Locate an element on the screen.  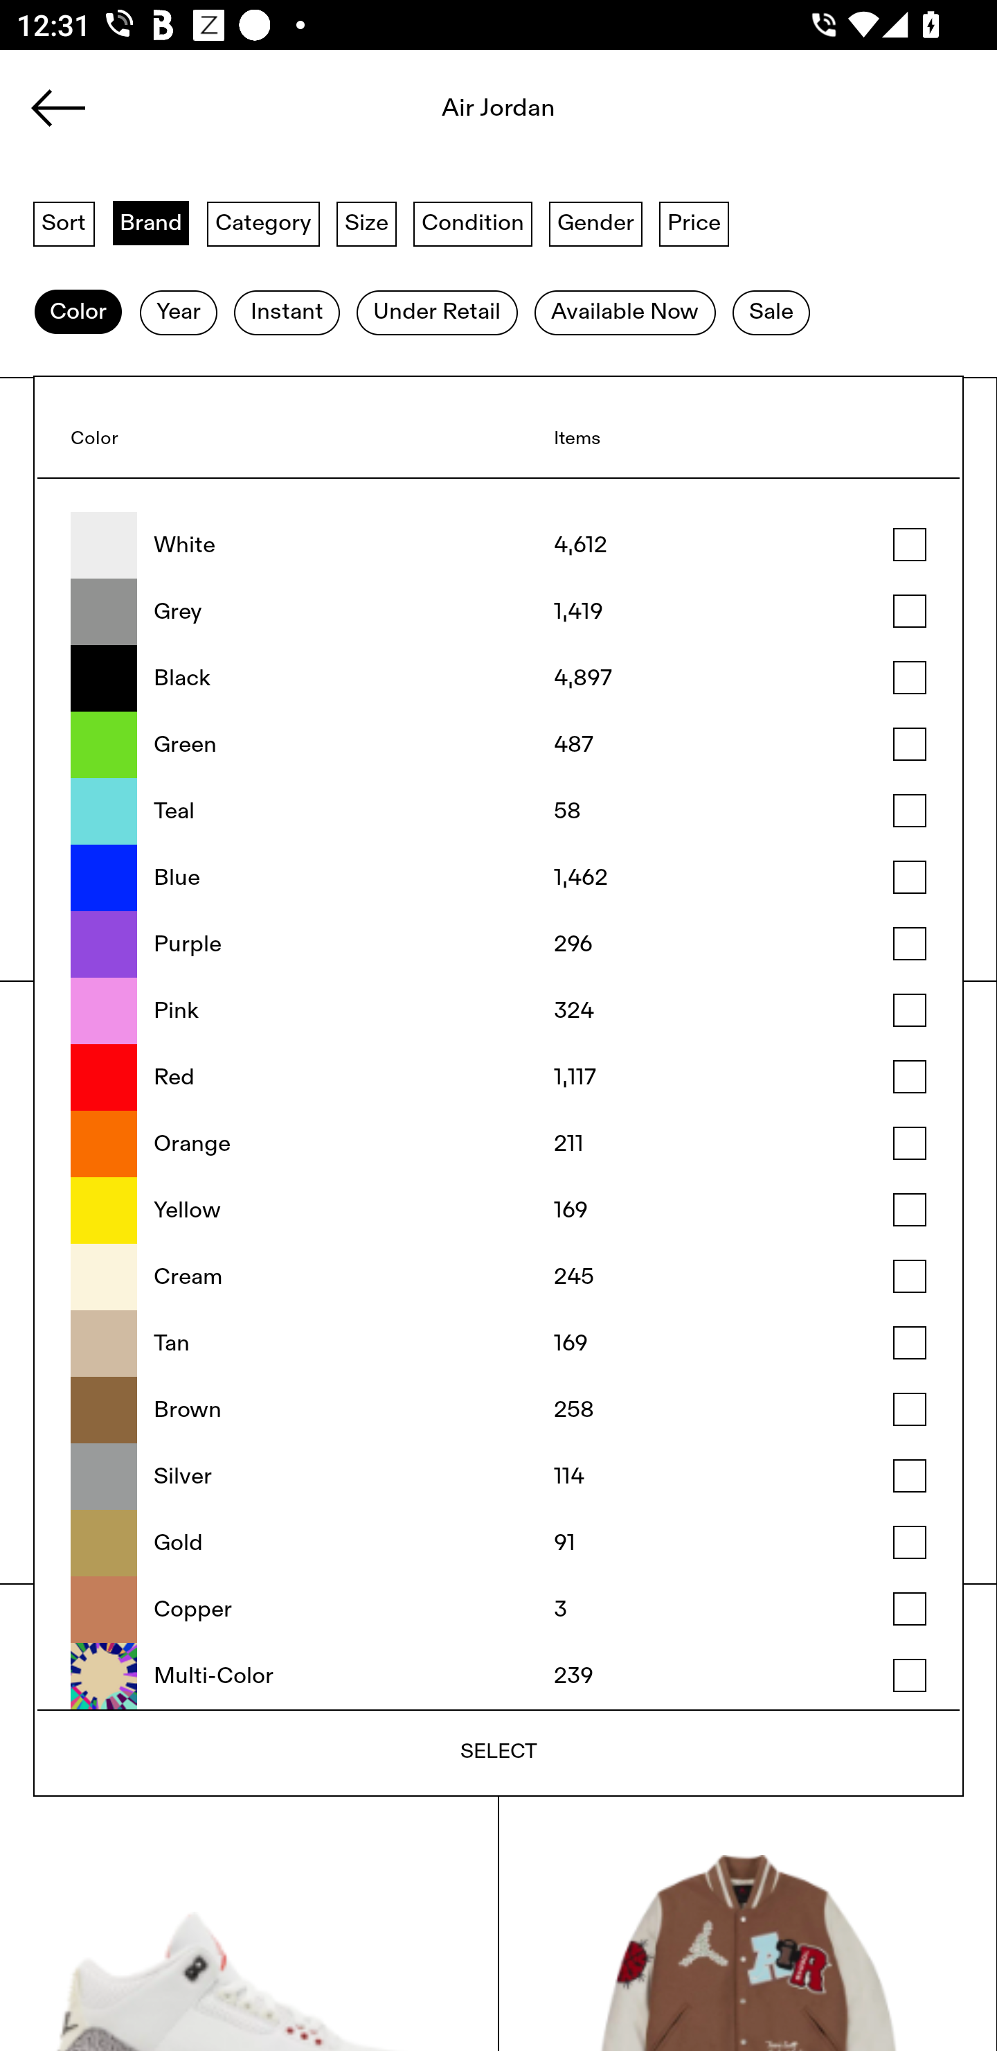
Purple 296 is located at coordinates (498, 944).